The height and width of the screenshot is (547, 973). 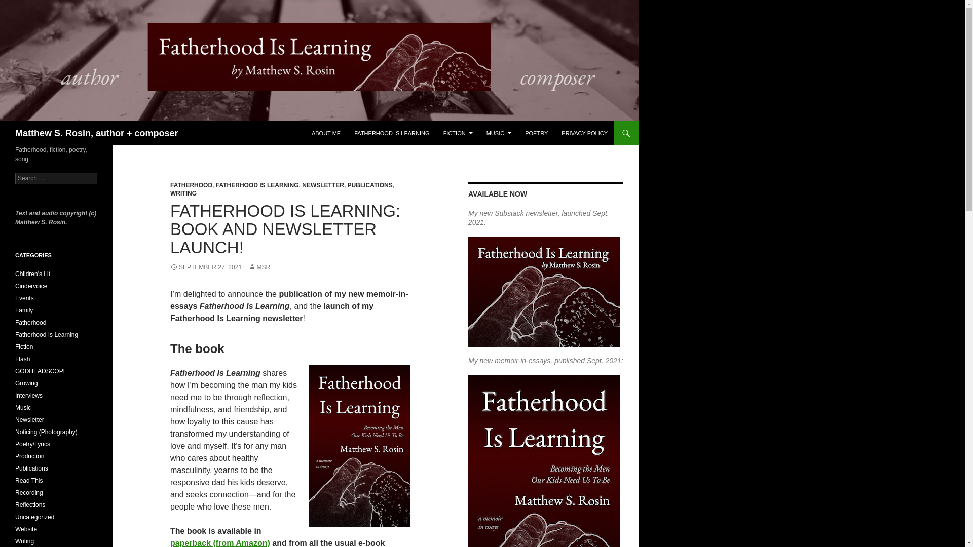 I want to click on MUSIC, so click(x=499, y=133).